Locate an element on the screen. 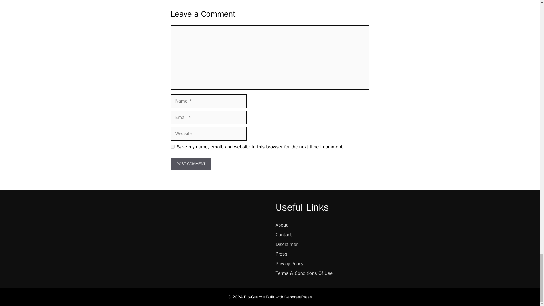  GeneratePress is located at coordinates (298, 297).